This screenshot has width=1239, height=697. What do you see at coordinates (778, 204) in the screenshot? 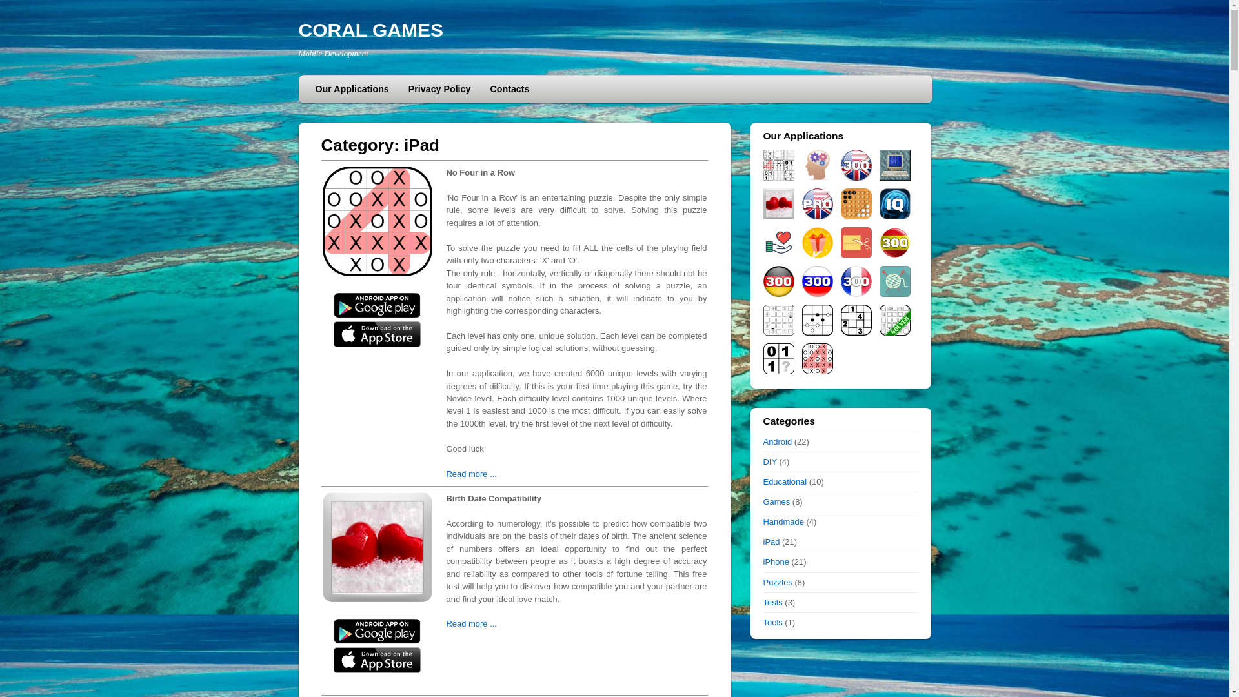
I see `Birth Date Compatibility` at bounding box center [778, 204].